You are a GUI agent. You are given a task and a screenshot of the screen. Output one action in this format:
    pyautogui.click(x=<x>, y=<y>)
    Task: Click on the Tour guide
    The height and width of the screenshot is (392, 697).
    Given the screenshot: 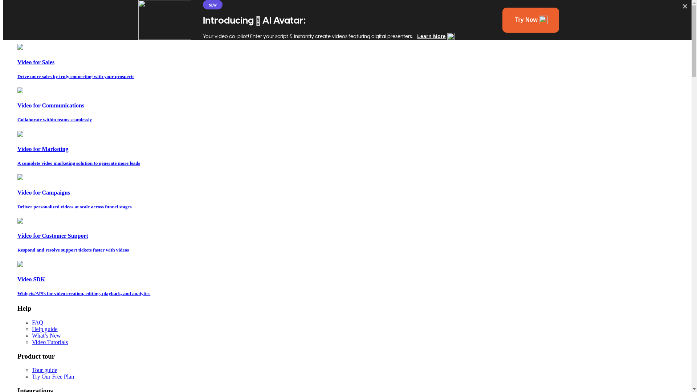 What is the action you would take?
    pyautogui.click(x=45, y=370)
    